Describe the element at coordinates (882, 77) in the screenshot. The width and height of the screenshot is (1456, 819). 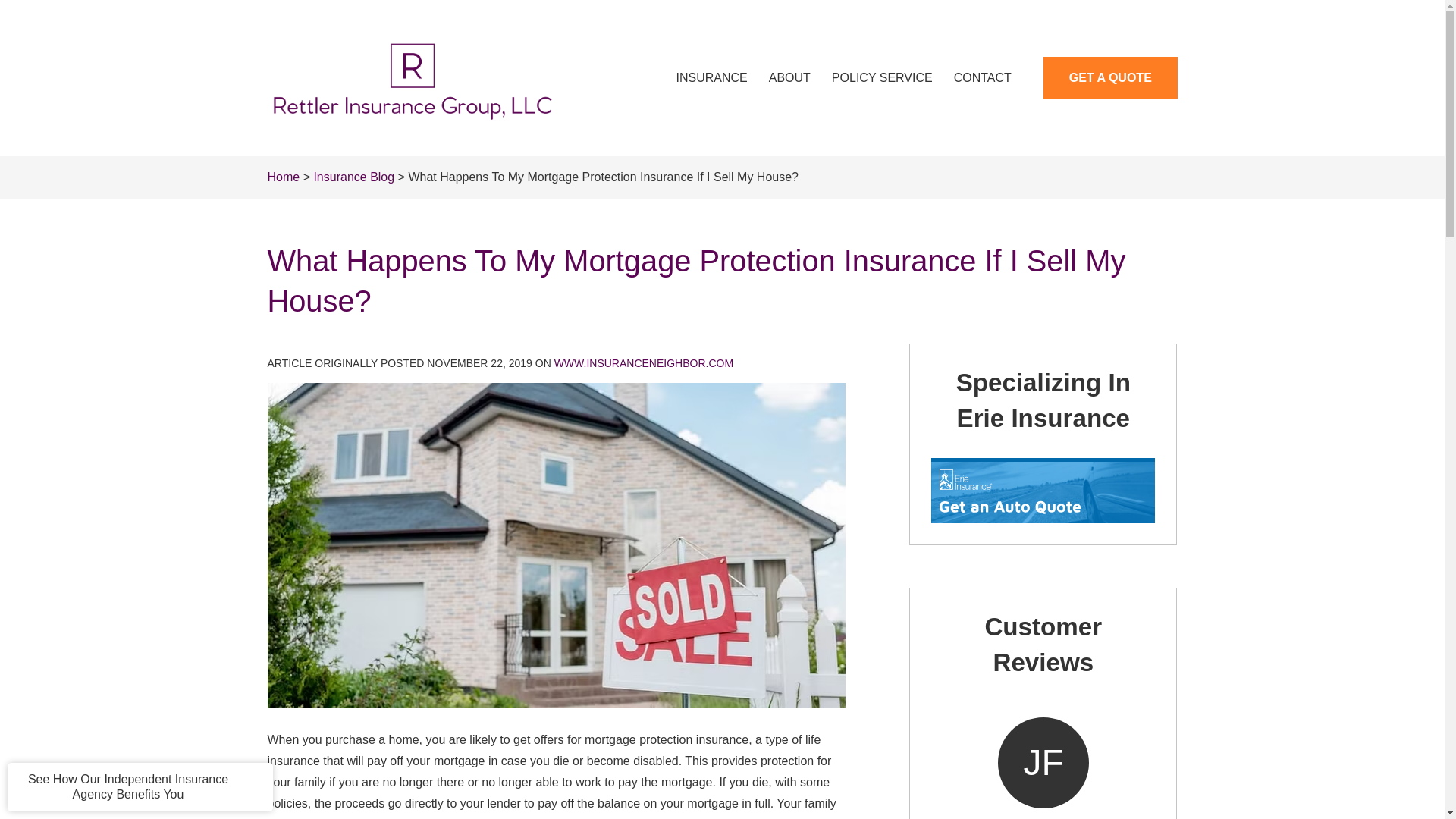
I see `POLICY SERVICE` at that location.